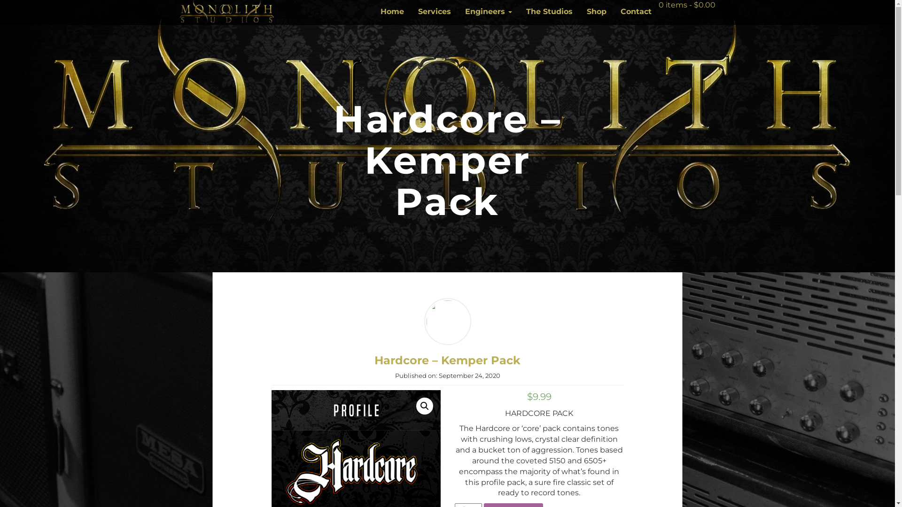  Describe the element at coordinates (488, 12) in the screenshot. I see `Engineers` at that location.